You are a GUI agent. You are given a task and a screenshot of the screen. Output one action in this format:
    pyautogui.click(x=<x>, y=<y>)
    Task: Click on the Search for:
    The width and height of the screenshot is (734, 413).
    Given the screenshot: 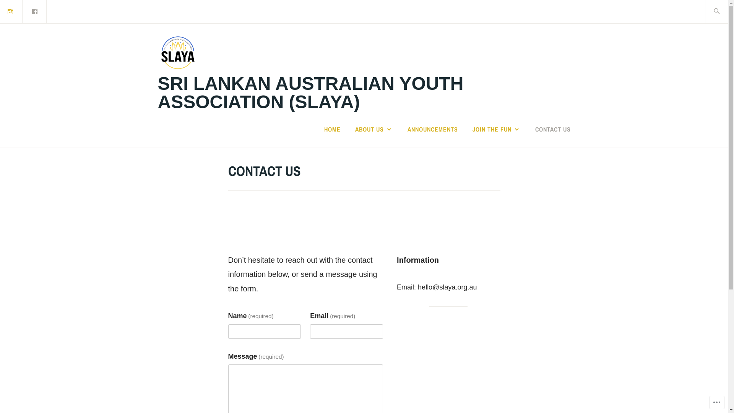 What is the action you would take?
    pyautogui.click(x=725, y=11)
    